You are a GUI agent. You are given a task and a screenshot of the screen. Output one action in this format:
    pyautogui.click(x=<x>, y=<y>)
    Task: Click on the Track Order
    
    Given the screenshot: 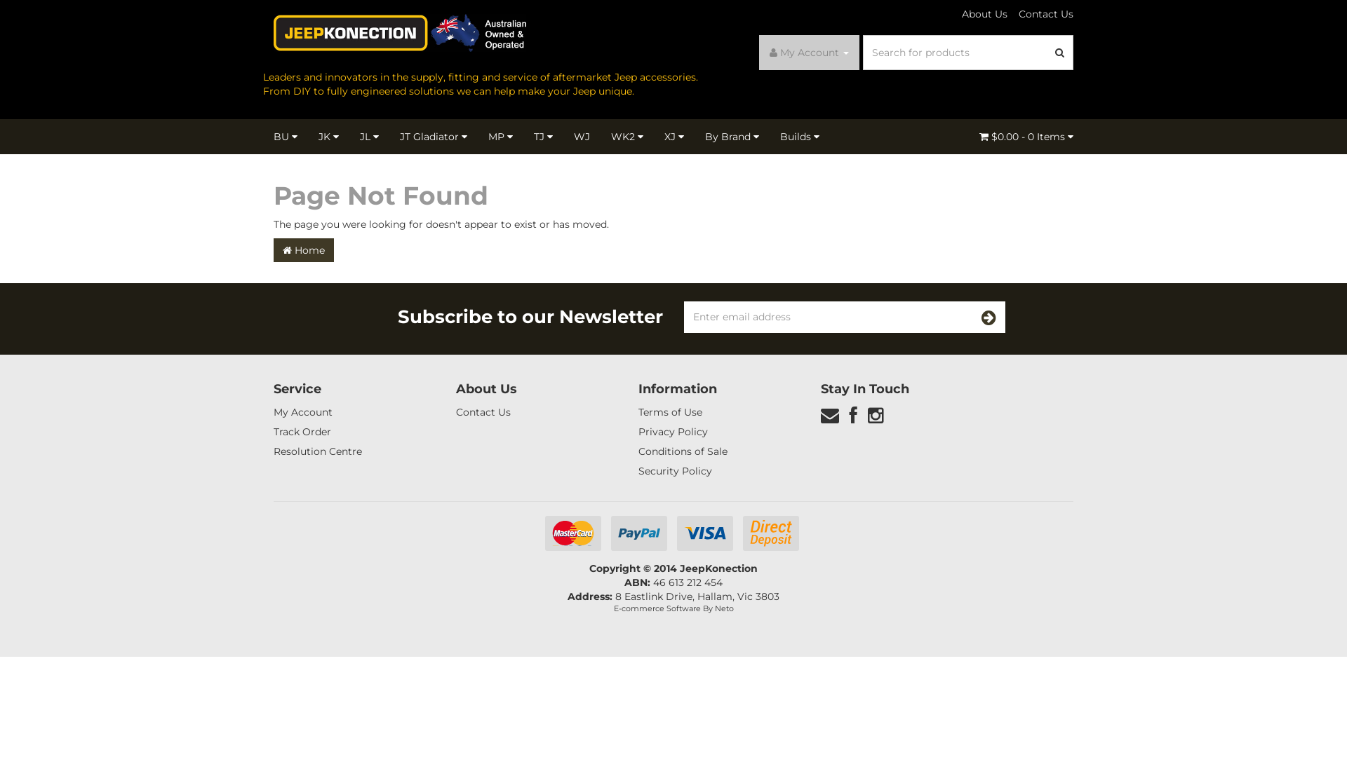 What is the action you would take?
    pyautogui.click(x=349, y=432)
    